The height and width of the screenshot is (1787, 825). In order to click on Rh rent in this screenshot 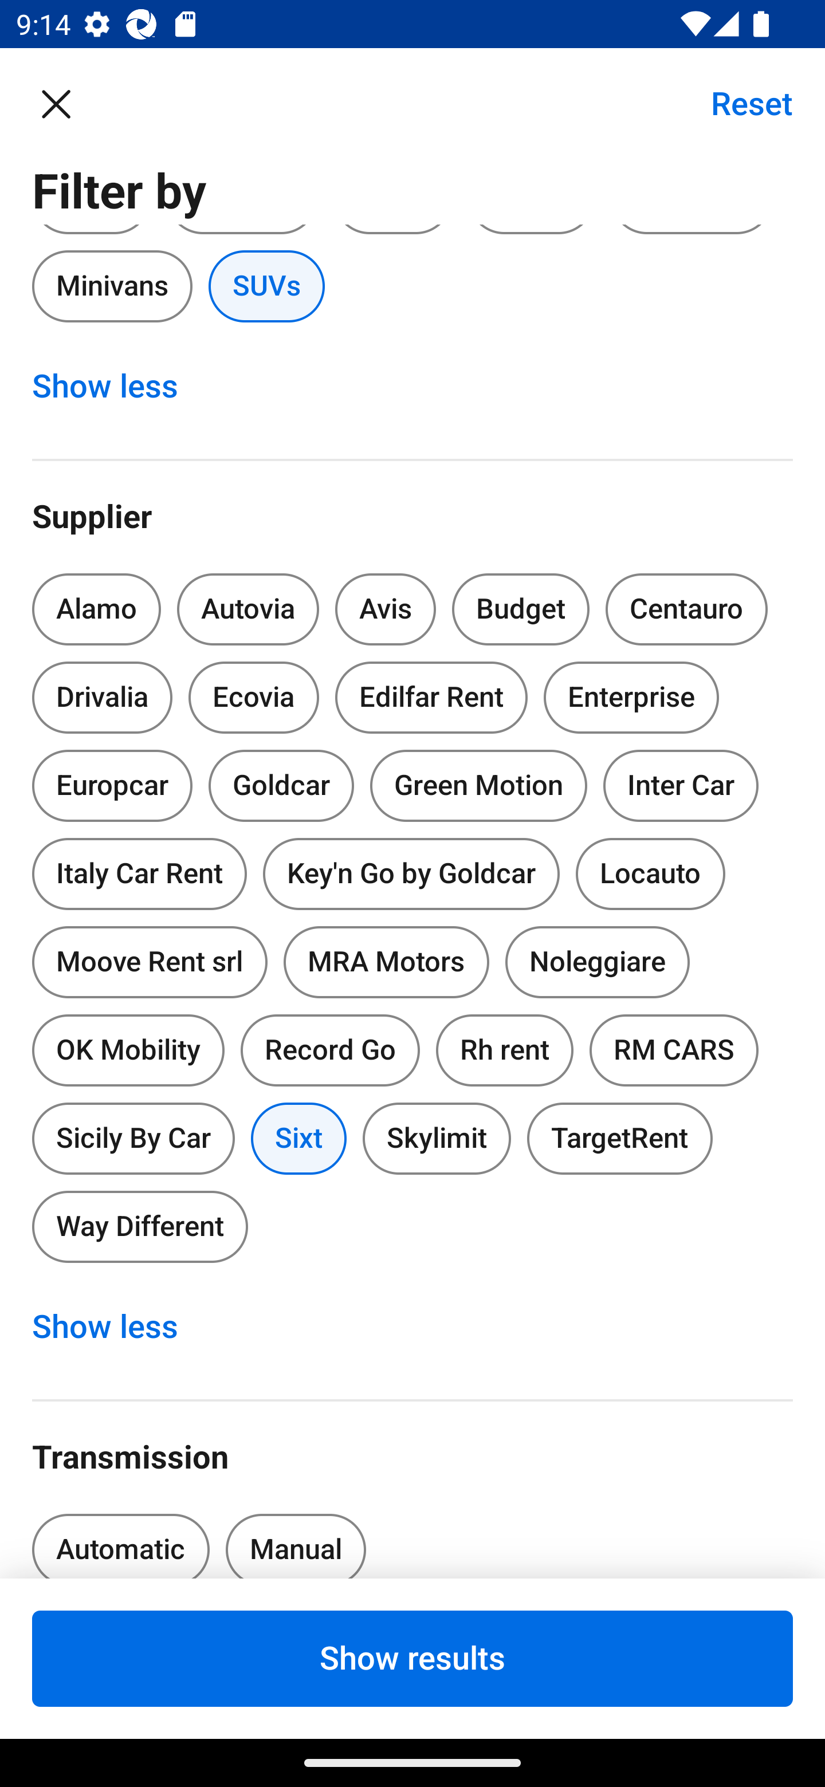, I will do `click(504, 1050)`.